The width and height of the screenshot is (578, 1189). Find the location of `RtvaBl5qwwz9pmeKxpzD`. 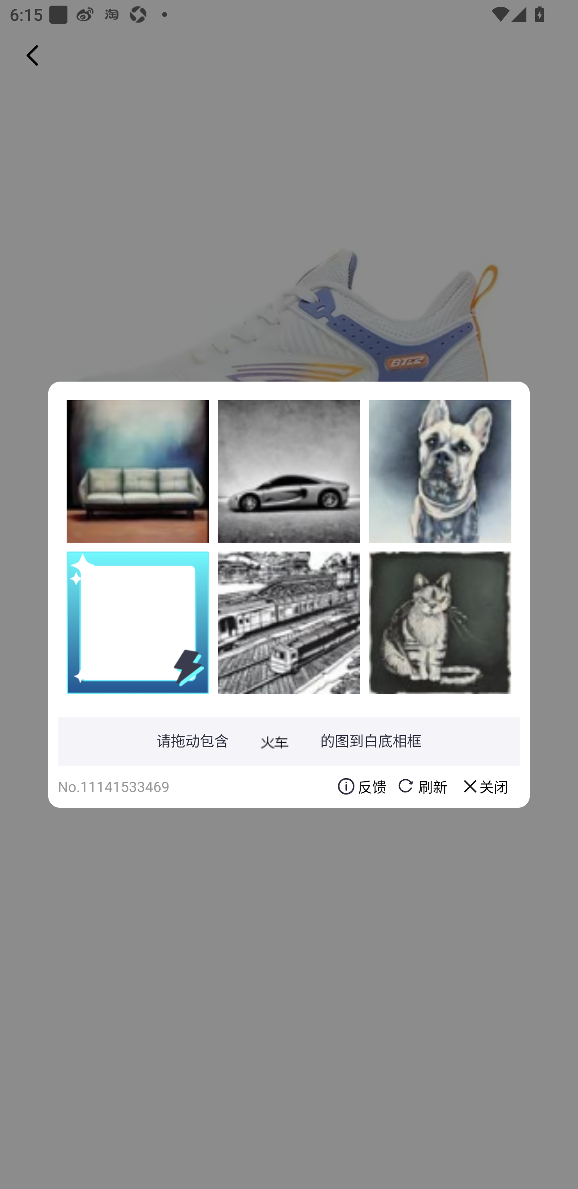

RtvaBl5qwwz9pmeKxpzD is located at coordinates (440, 471).